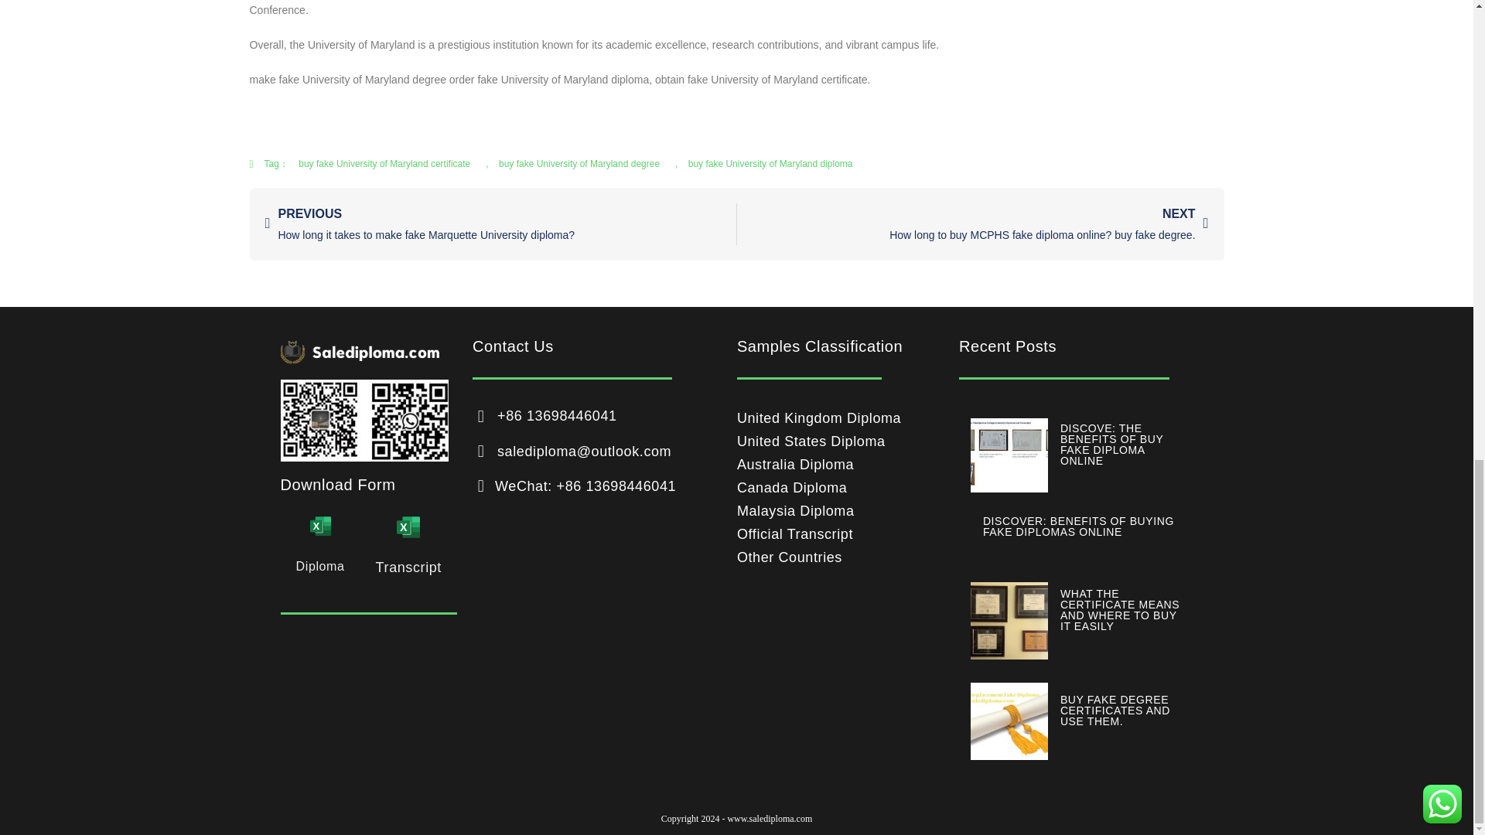 The image size is (1485, 835). I want to click on Discove: The benefits of buy fake diploma online, so click(1009, 455).